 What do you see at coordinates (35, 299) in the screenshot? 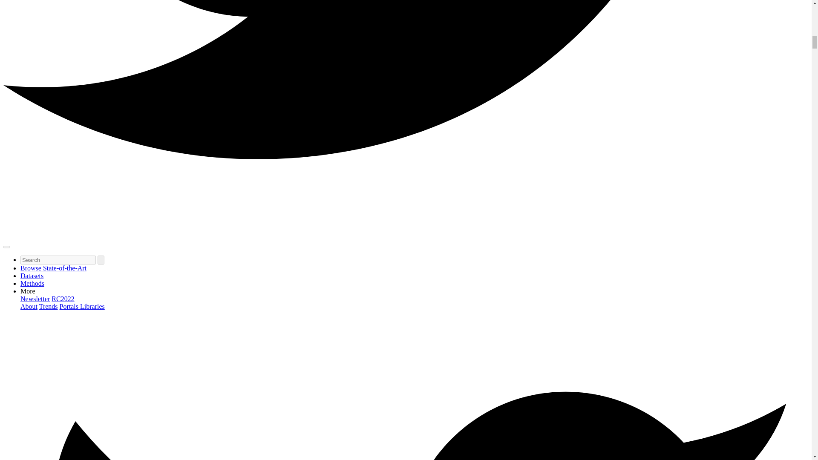
I see `Newsletter` at bounding box center [35, 299].